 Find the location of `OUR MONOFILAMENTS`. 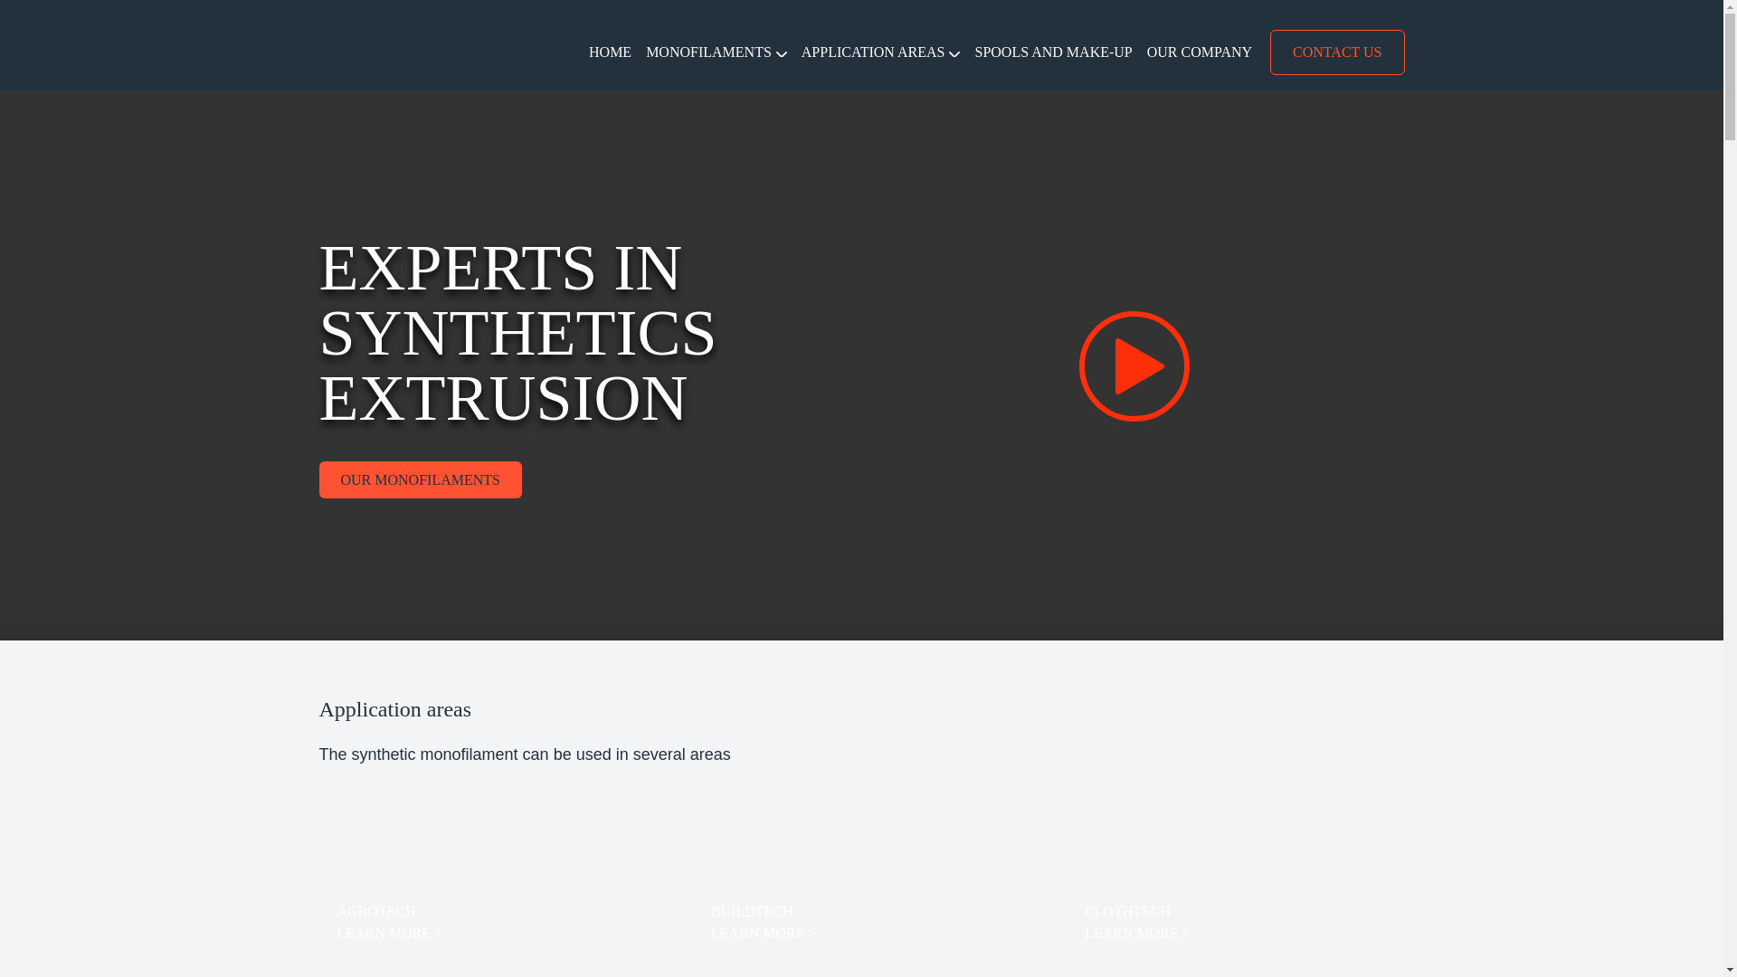

OUR MONOFILAMENTS is located at coordinates (420, 479).